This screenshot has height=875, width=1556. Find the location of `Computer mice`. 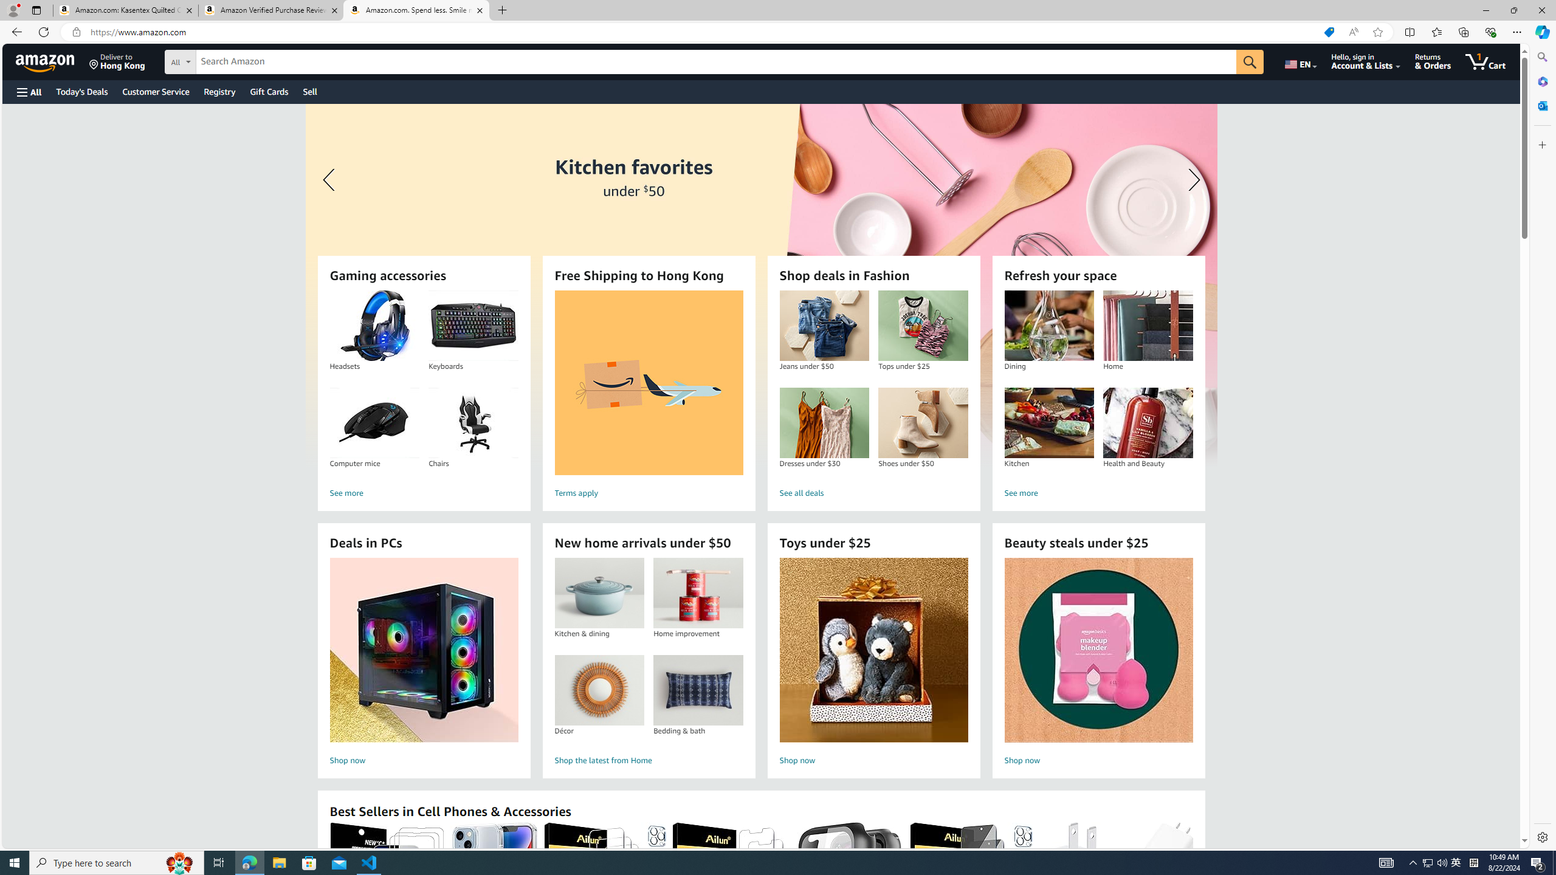

Computer mice is located at coordinates (374, 423).